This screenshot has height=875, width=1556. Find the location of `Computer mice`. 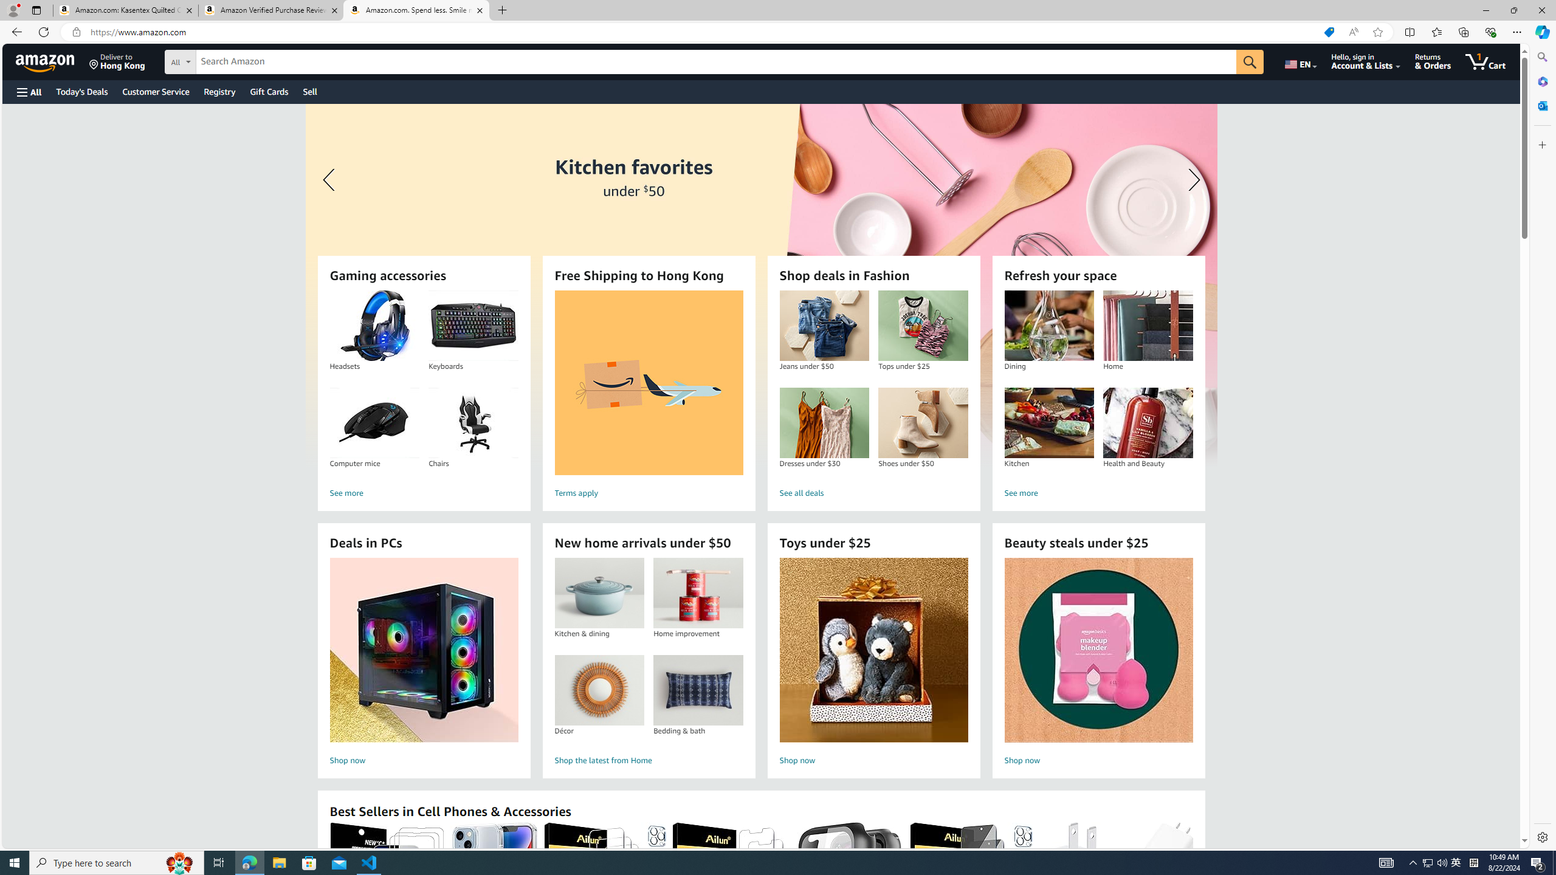

Computer mice is located at coordinates (374, 423).